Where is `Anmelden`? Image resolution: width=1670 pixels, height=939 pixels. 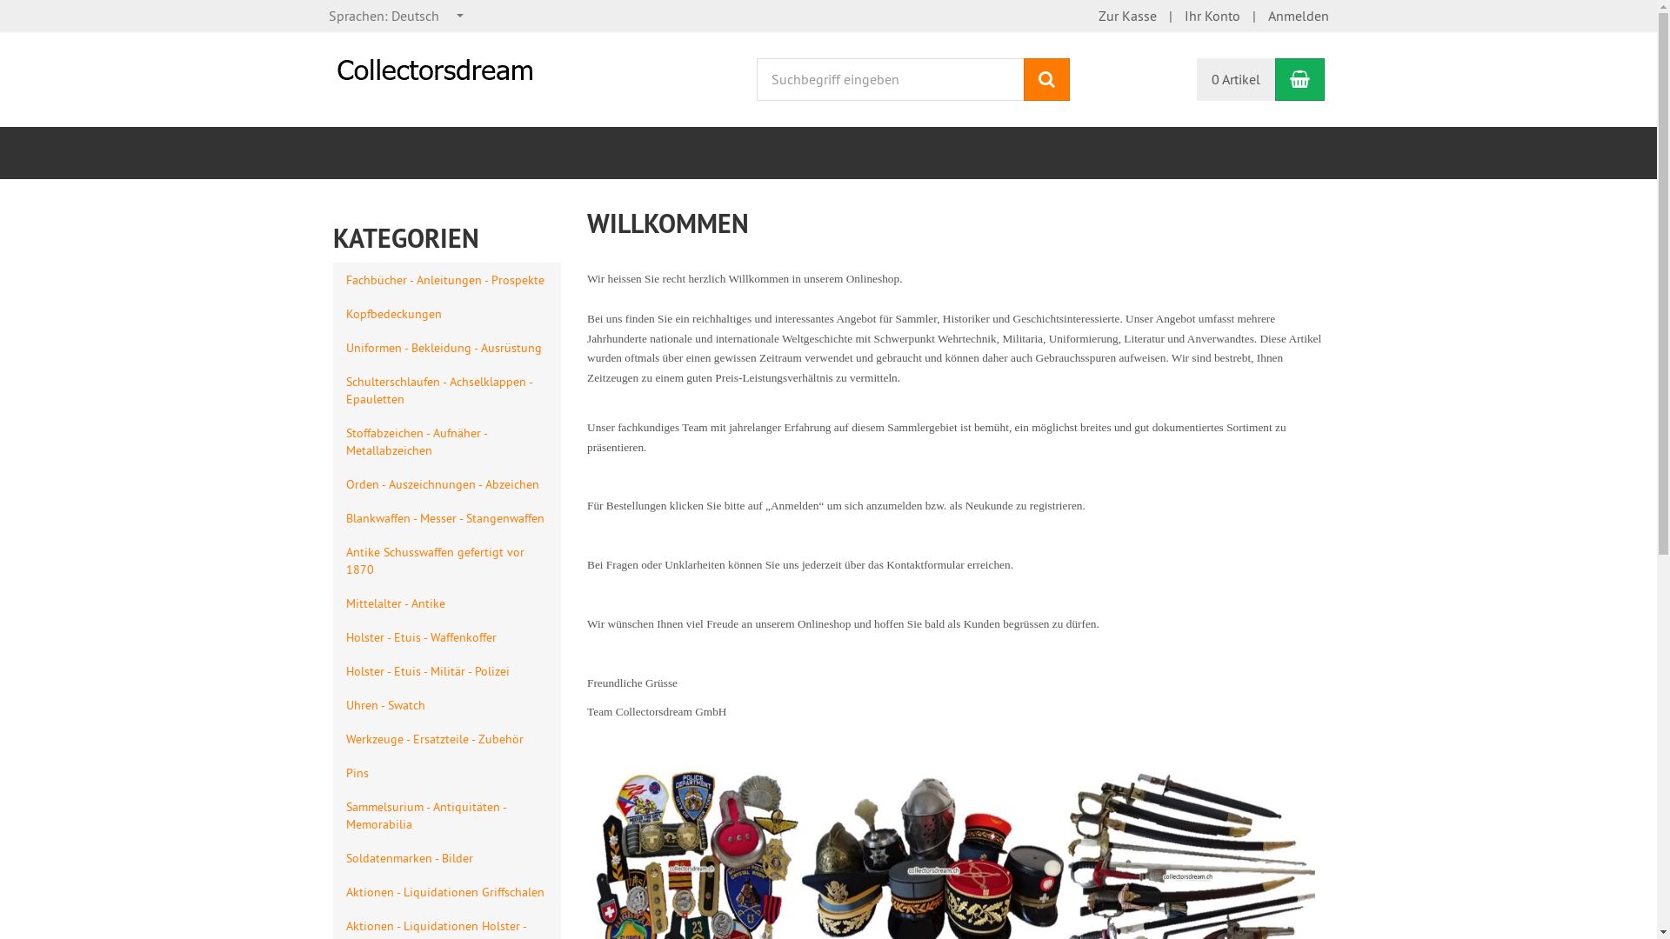 Anmelden is located at coordinates (1299, 16).